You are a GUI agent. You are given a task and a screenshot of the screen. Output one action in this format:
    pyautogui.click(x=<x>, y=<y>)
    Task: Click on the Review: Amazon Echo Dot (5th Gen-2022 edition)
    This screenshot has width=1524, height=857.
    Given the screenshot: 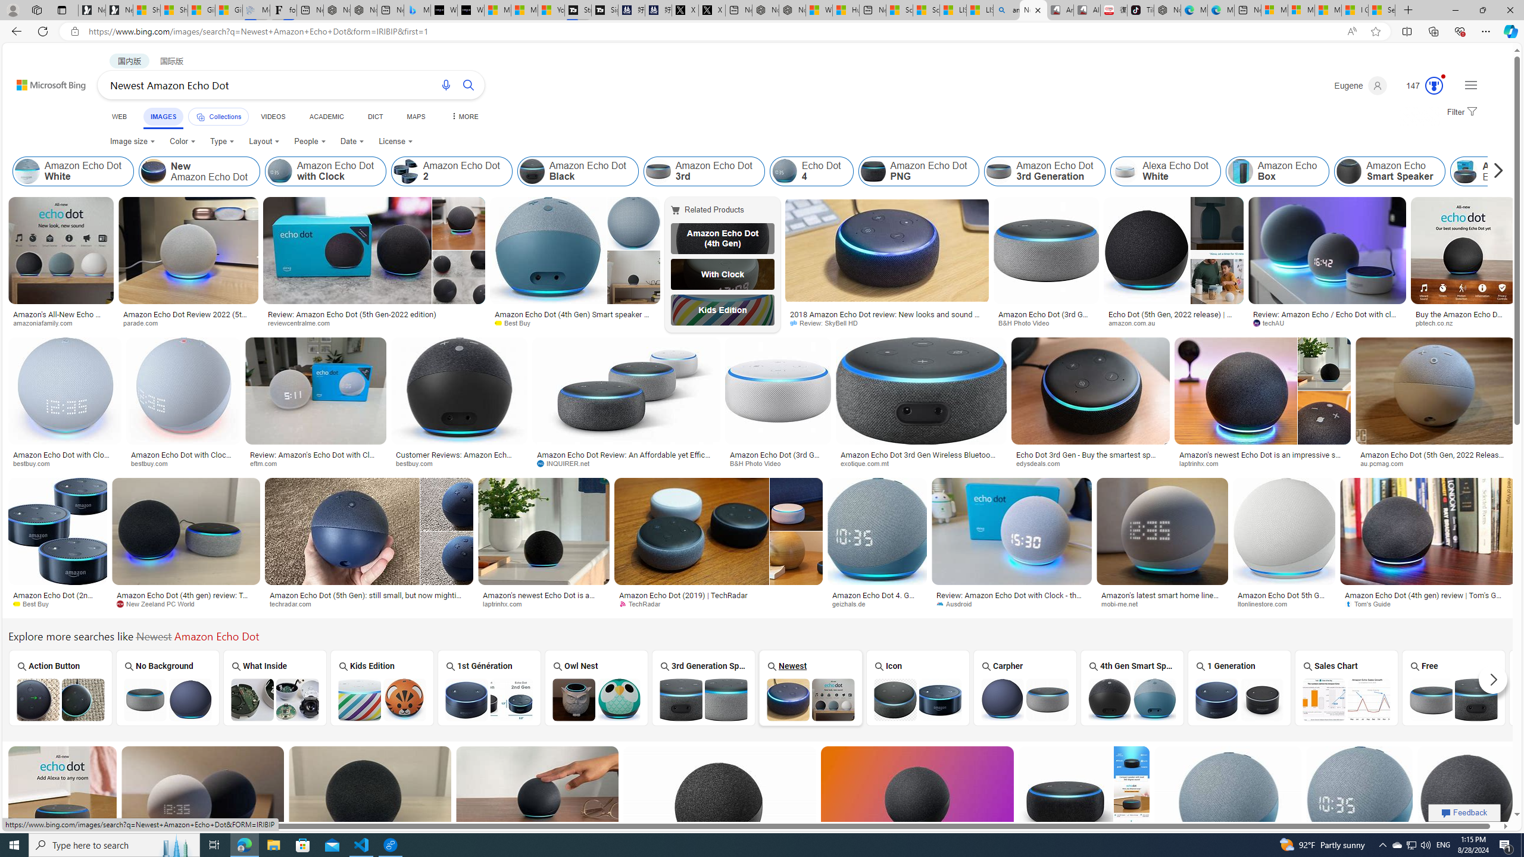 What is the action you would take?
    pyautogui.click(x=352, y=314)
    